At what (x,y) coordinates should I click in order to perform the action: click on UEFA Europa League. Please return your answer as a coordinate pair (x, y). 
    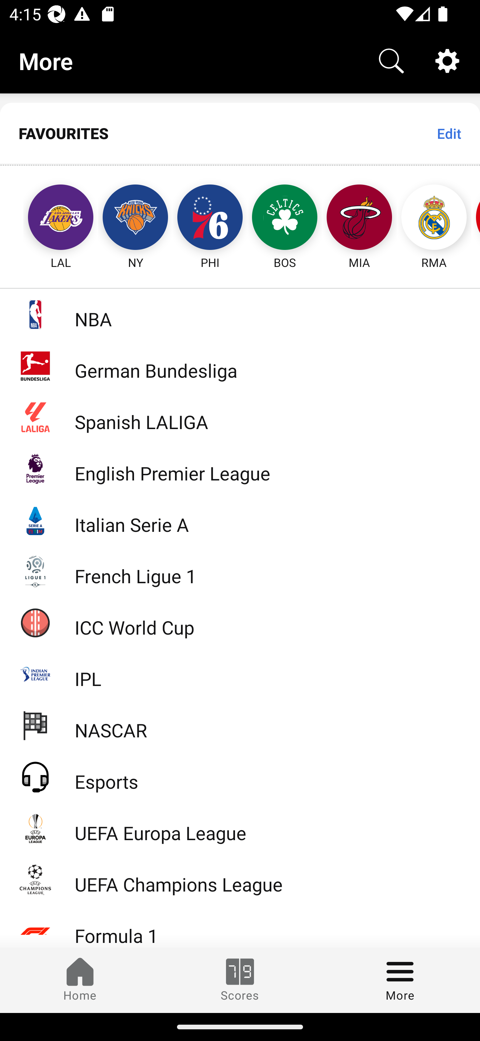
    Looking at the image, I should click on (240, 828).